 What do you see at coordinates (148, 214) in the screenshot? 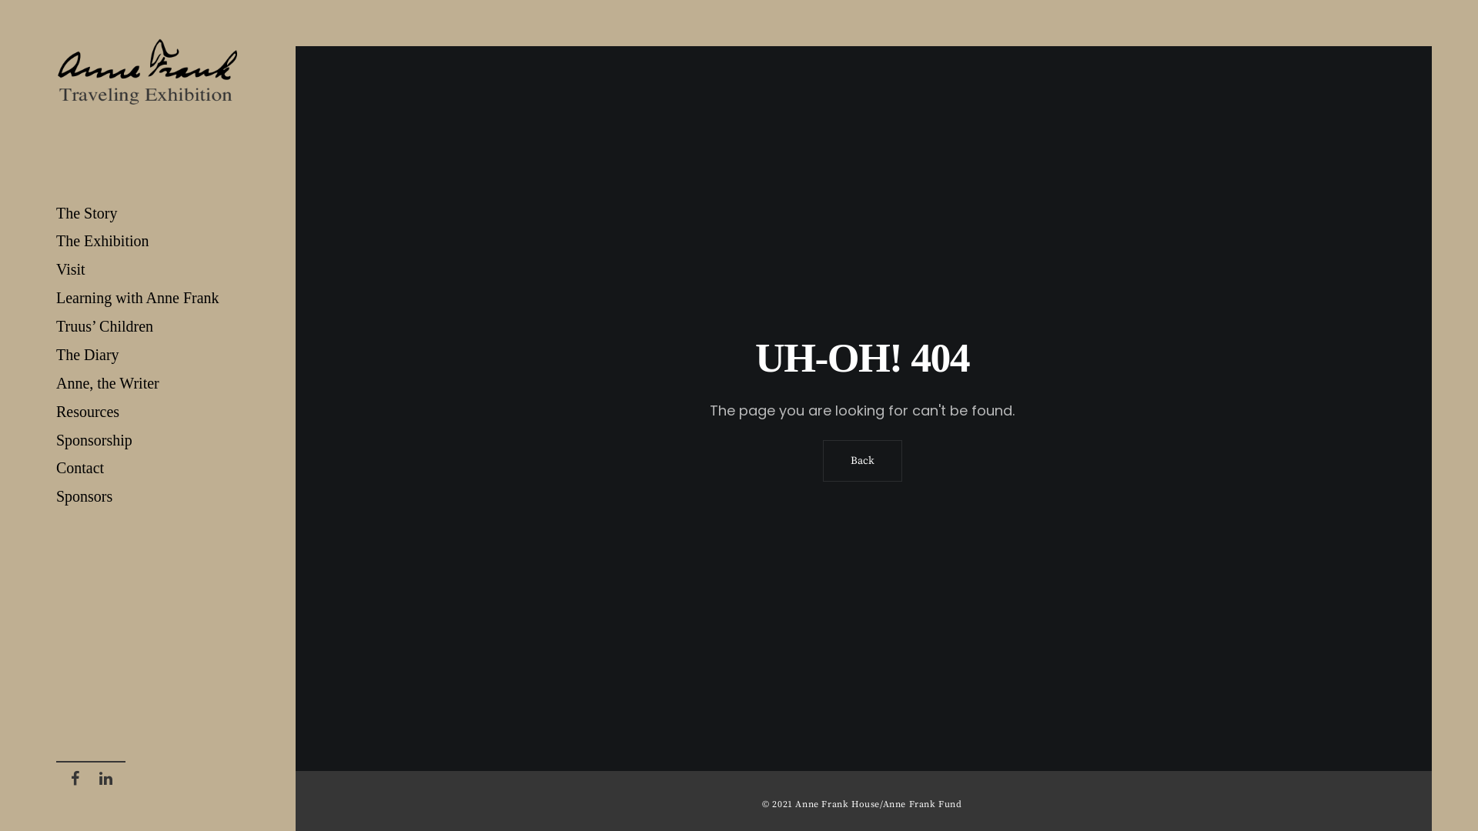
I see `The Story` at bounding box center [148, 214].